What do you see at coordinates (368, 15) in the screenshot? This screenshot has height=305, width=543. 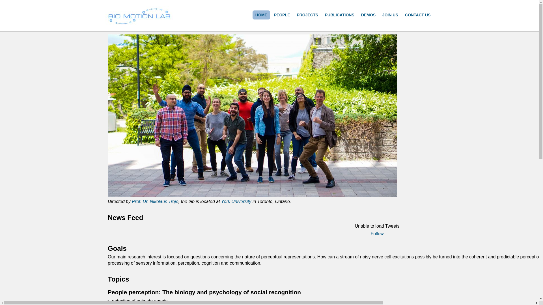 I see `DEMOS` at bounding box center [368, 15].